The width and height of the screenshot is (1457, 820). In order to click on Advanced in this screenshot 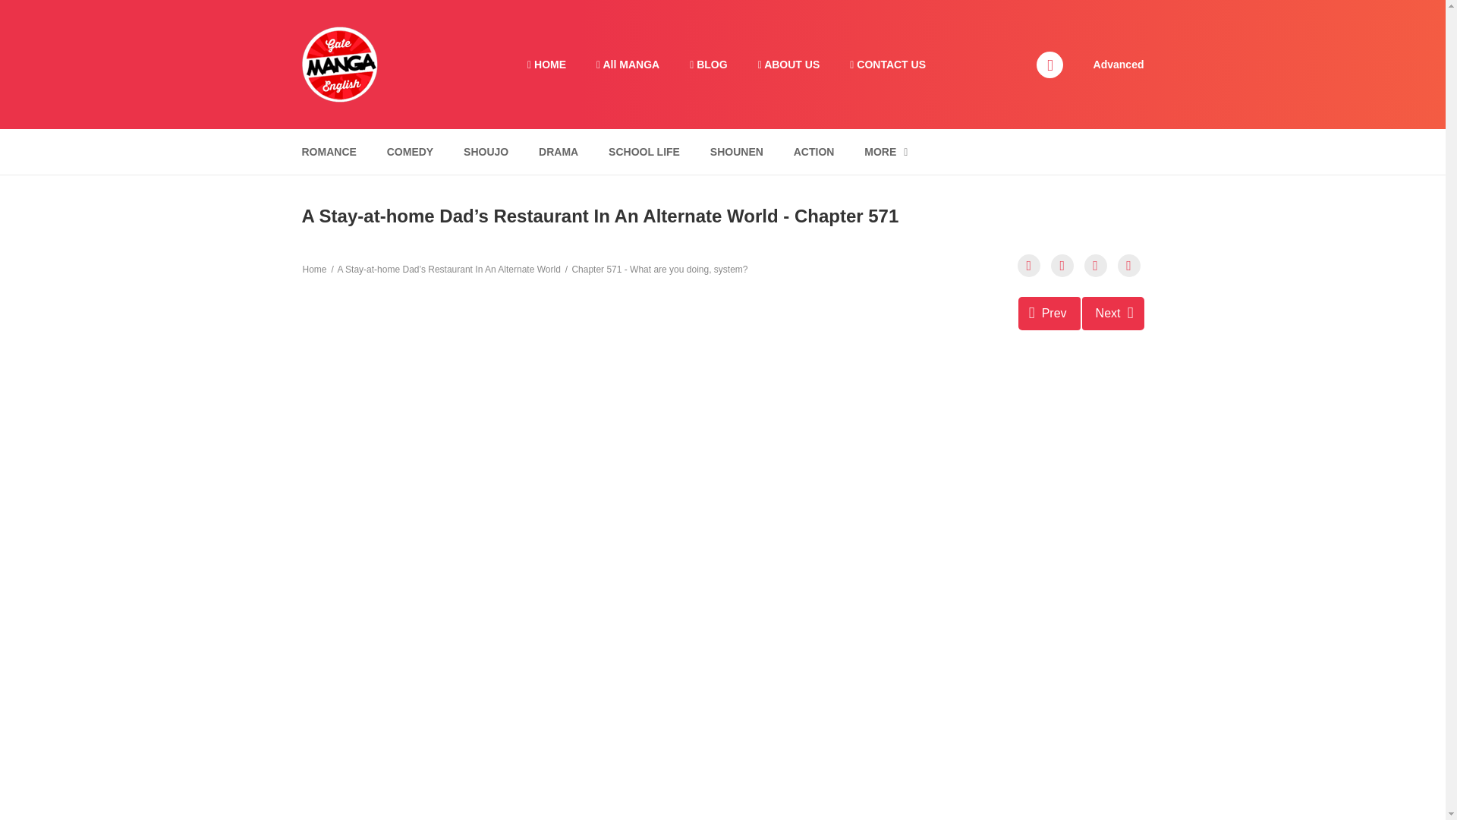, I will do `click(1119, 63)`.